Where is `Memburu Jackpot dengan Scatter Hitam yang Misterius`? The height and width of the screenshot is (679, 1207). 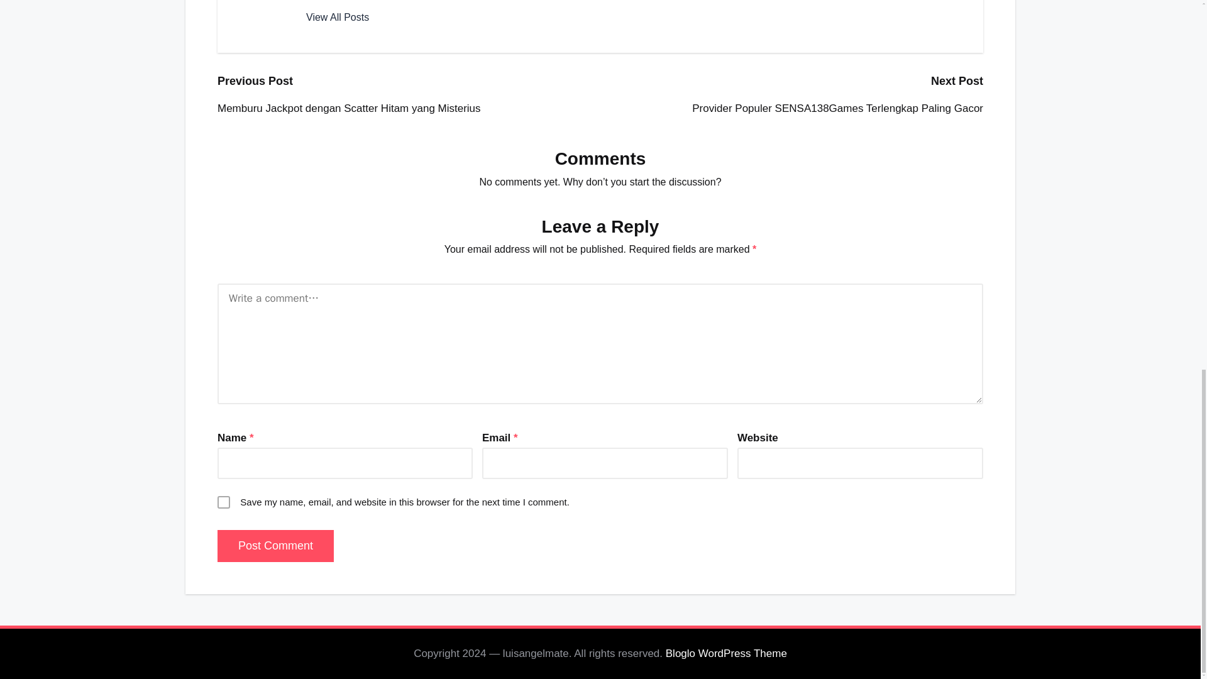 Memburu Jackpot dengan Scatter Hitam yang Misterius is located at coordinates (409, 108).